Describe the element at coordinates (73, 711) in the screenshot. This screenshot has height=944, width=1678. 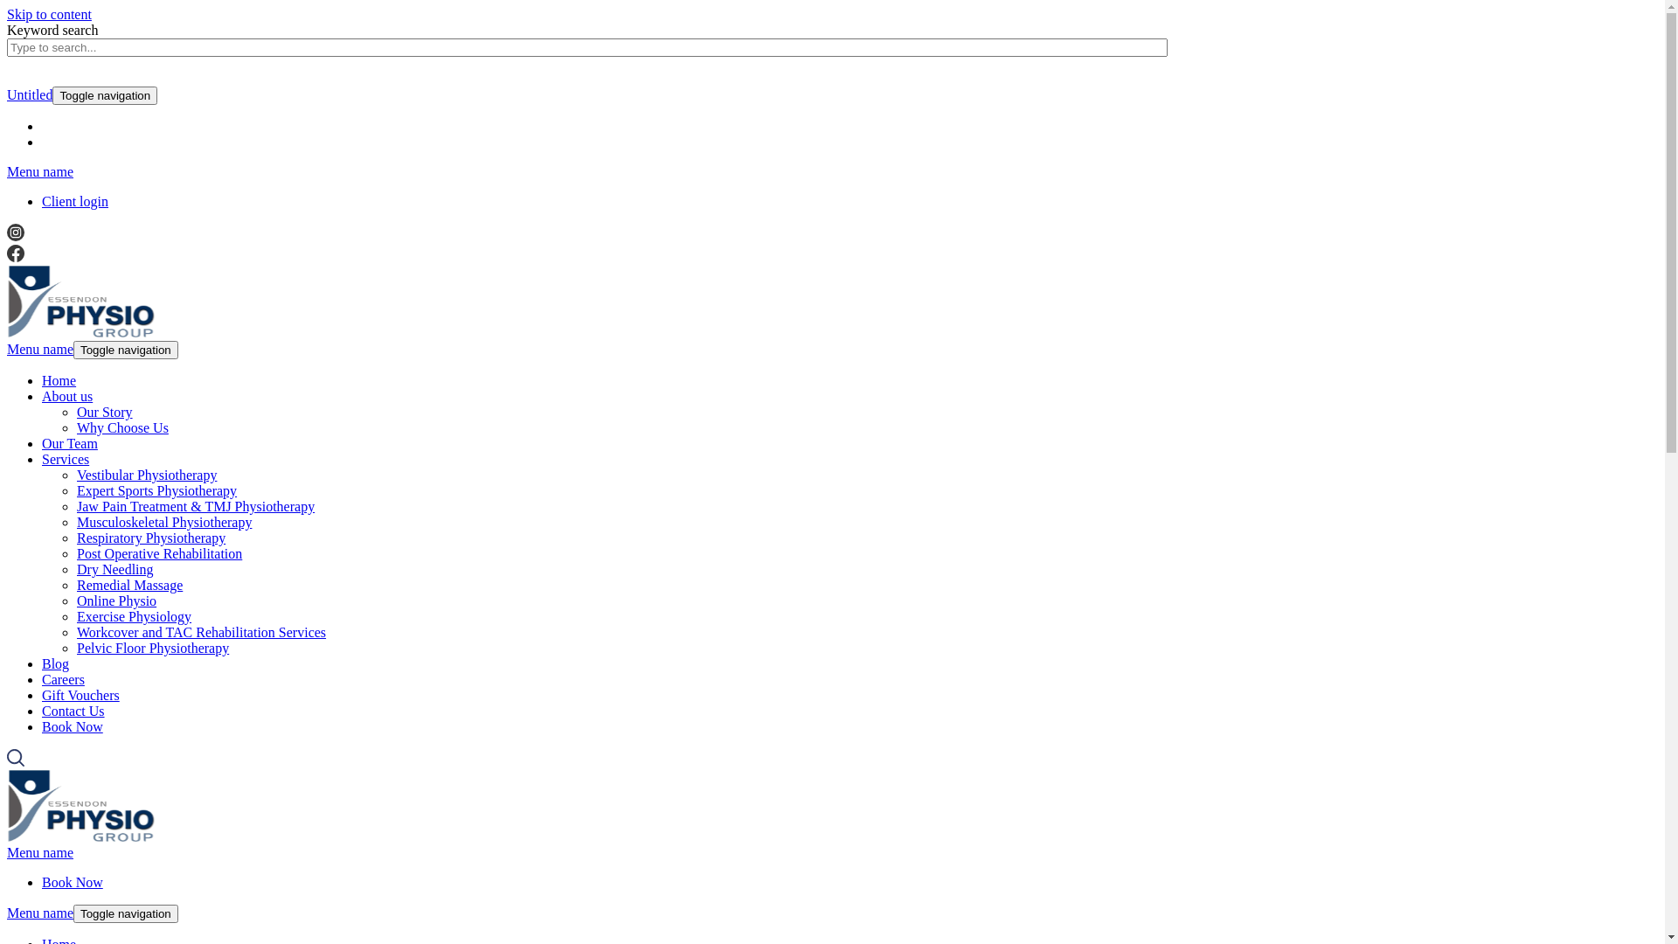
I see `Contact Us` at that location.